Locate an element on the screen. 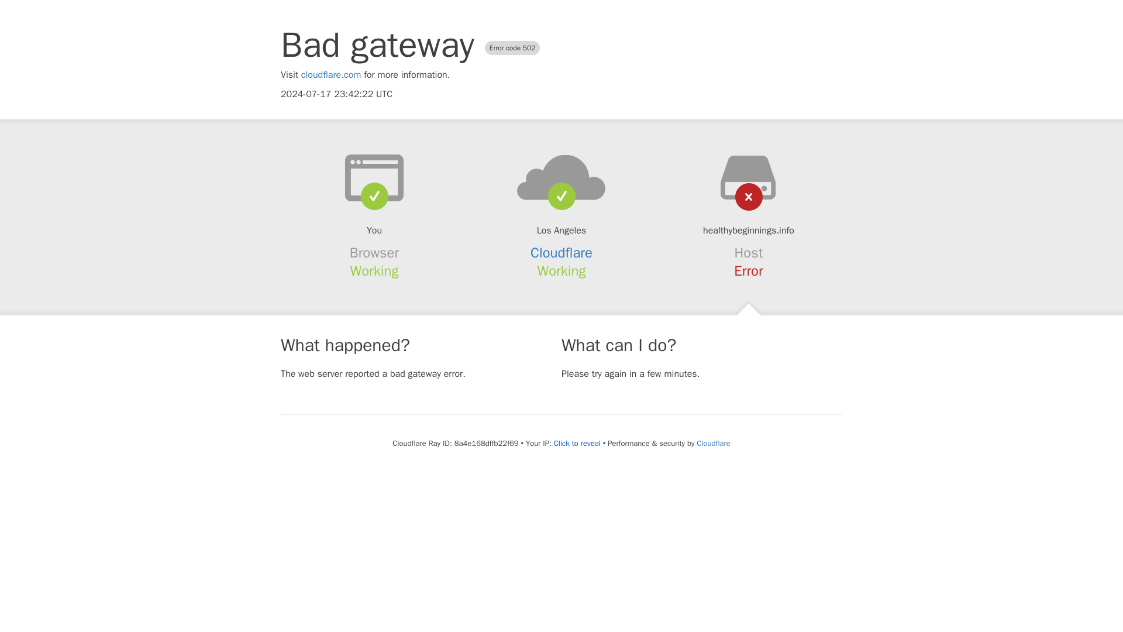 This screenshot has width=1123, height=632. Click to reveal is located at coordinates (577, 444).